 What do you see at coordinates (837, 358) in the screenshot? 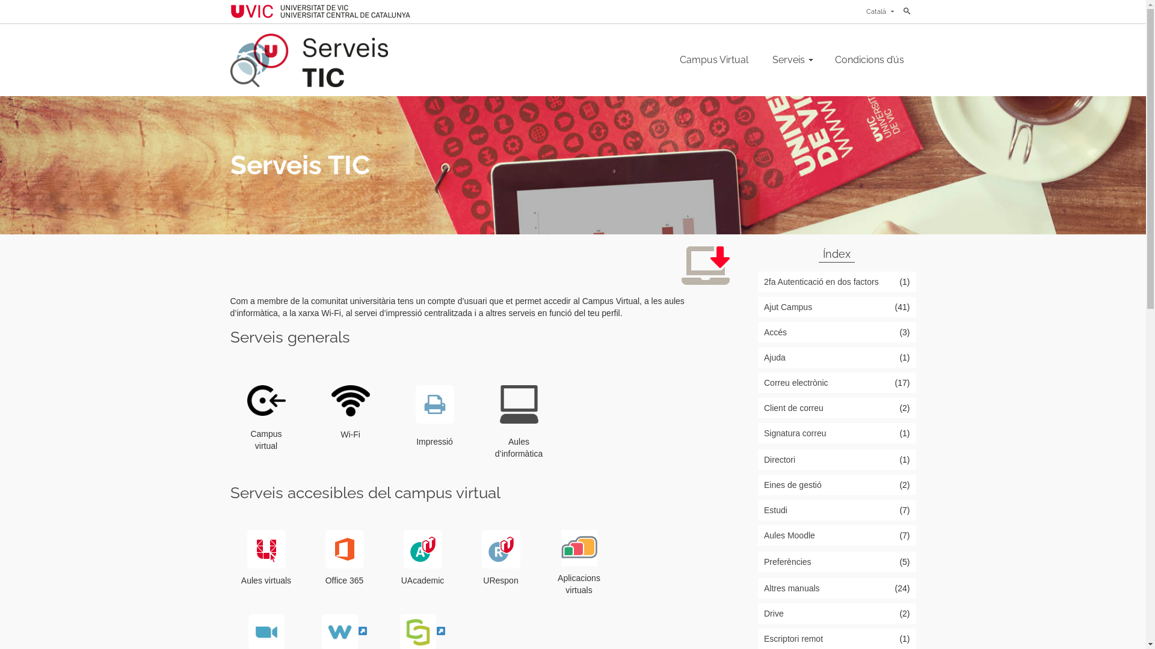
I see `Ajuda` at bounding box center [837, 358].